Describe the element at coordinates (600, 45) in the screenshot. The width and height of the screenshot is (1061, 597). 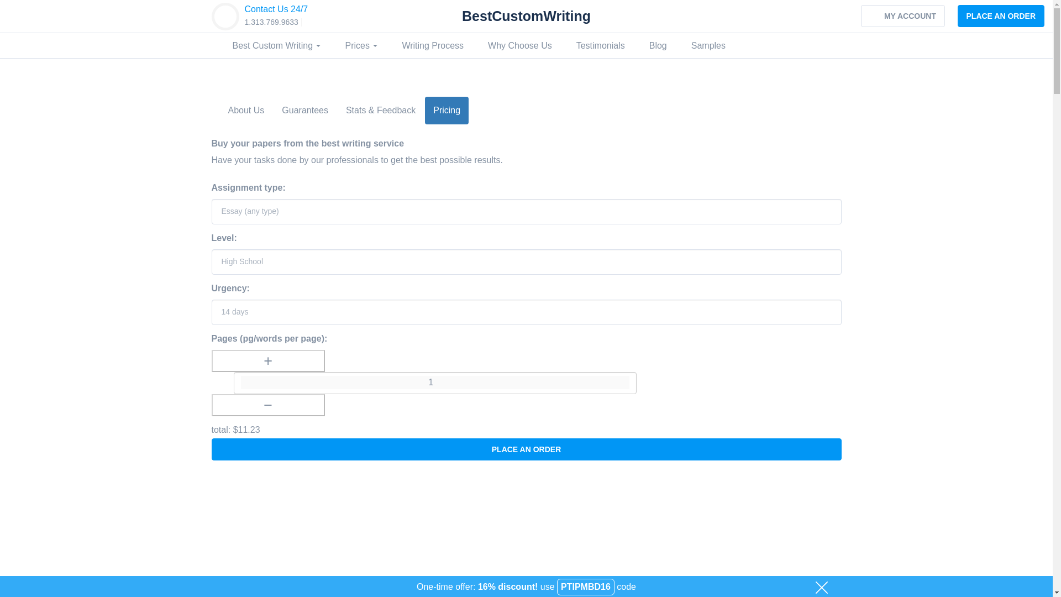
I see `Testimonials` at that location.